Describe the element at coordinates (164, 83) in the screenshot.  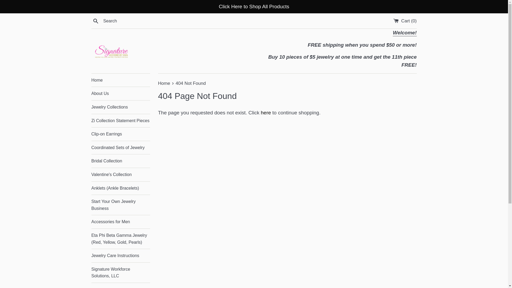
I see `Back to the frontpage` at that location.